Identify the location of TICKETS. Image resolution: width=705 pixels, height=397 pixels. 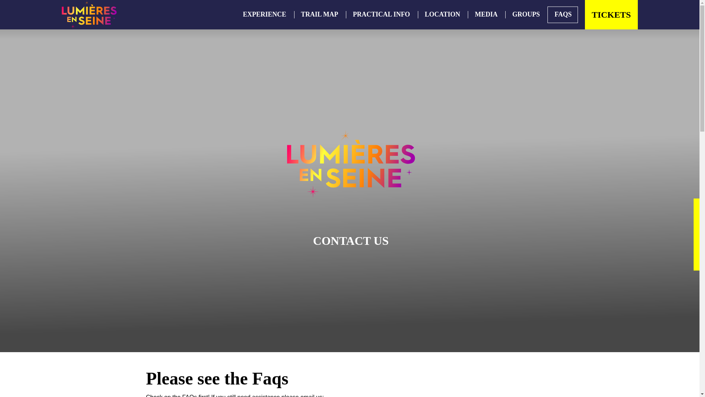
(611, 15).